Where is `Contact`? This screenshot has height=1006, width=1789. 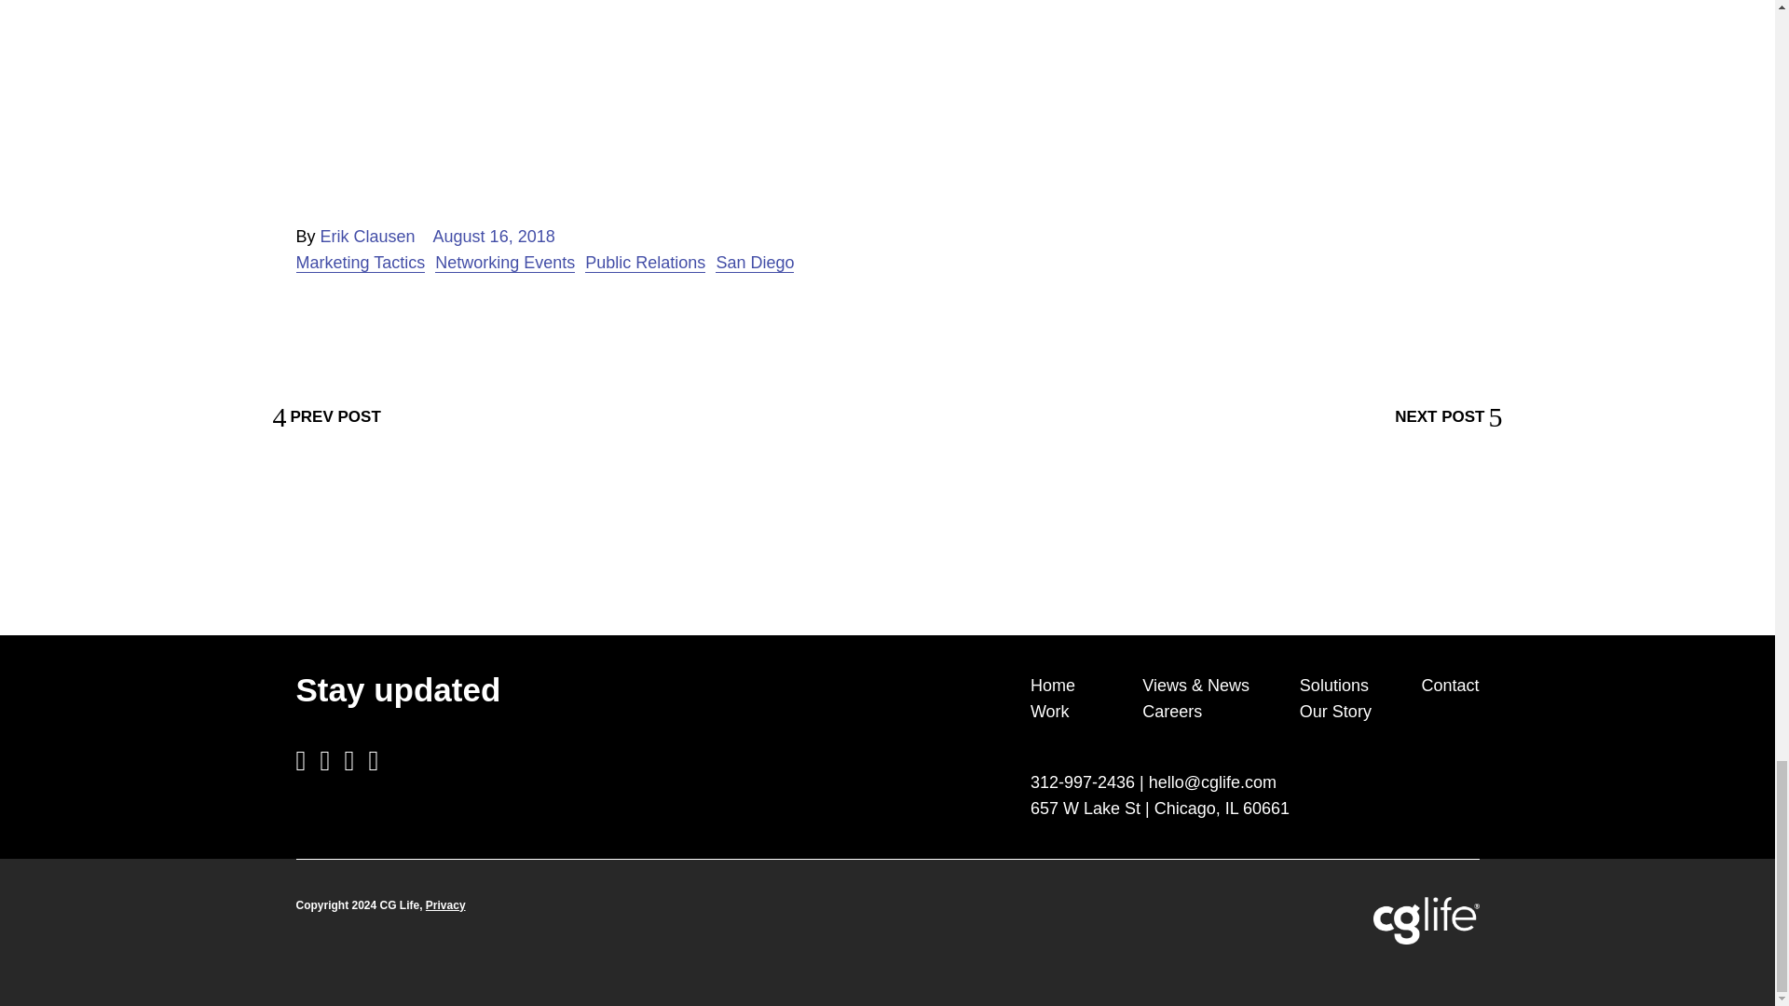 Contact is located at coordinates (1450, 686).